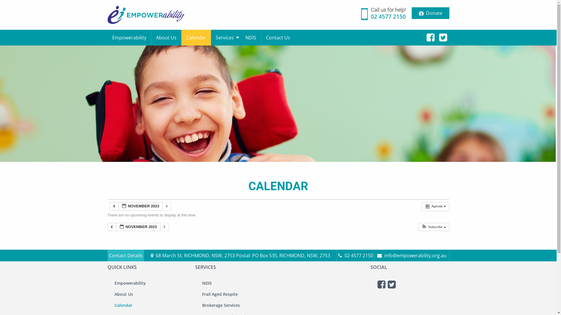  What do you see at coordinates (383, 15) in the screenshot?
I see `Call us for help!
02 4577 2150` at bounding box center [383, 15].